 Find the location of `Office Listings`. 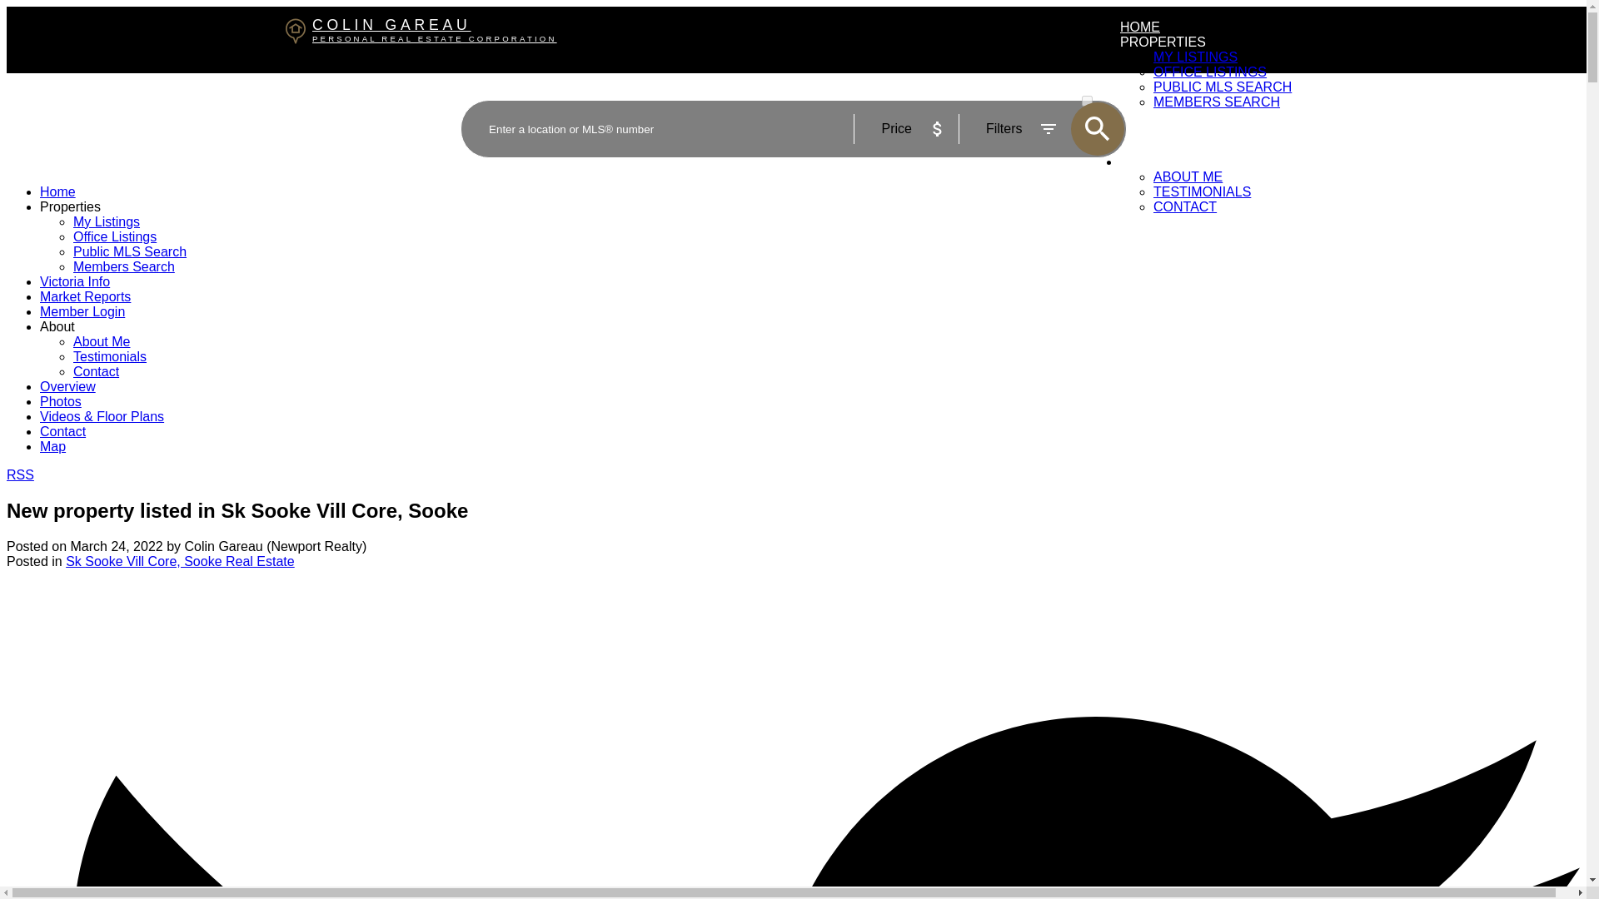

Office Listings is located at coordinates (1087, 101).